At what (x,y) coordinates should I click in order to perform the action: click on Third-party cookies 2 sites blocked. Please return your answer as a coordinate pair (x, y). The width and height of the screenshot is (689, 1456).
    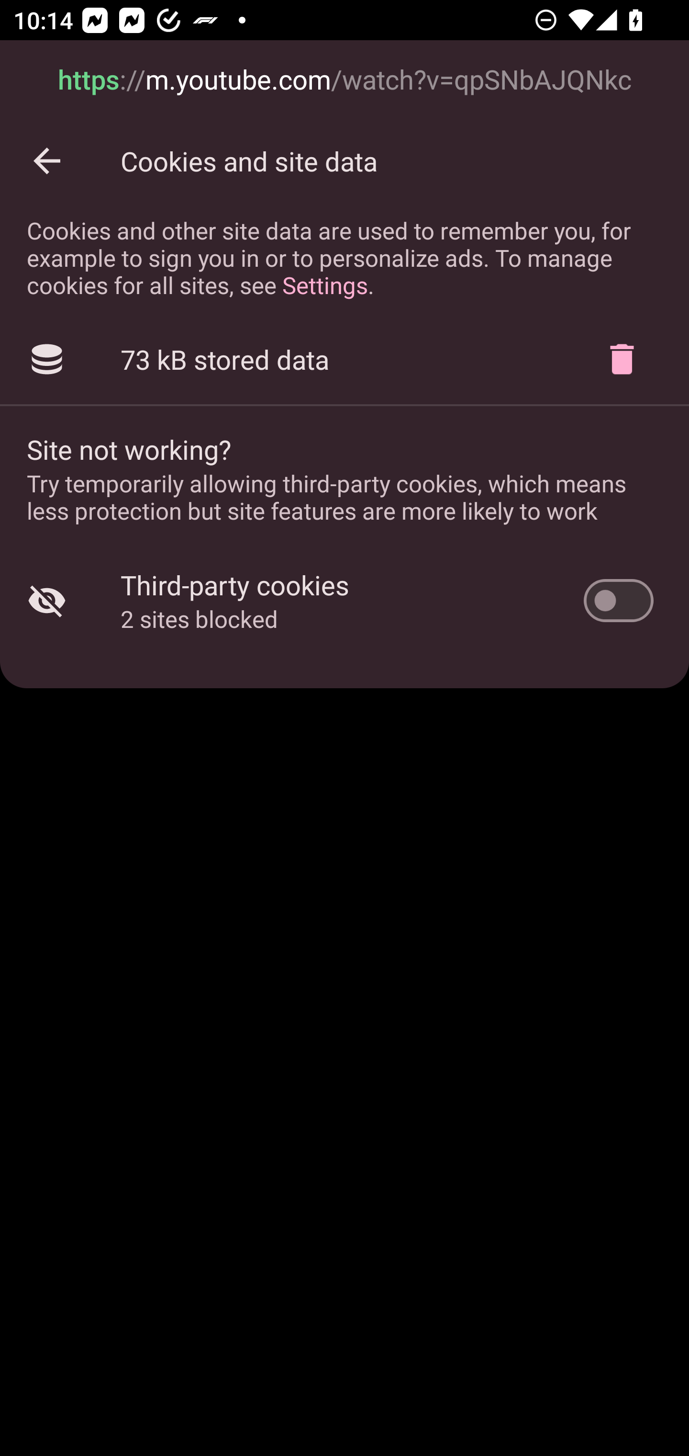
    Looking at the image, I should click on (344, 601).